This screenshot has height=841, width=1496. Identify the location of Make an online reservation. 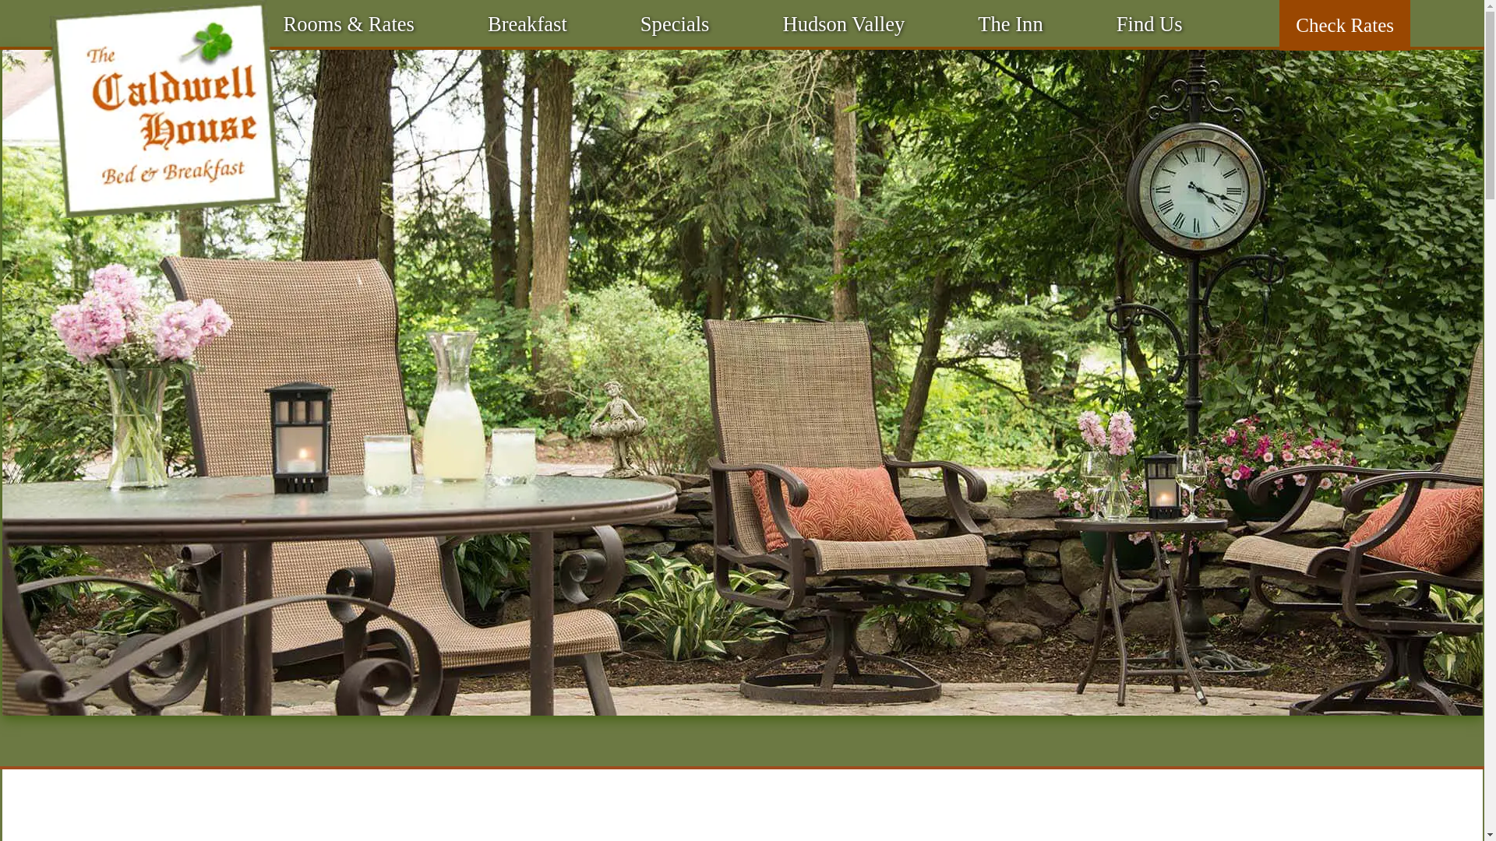
(1345, 25).